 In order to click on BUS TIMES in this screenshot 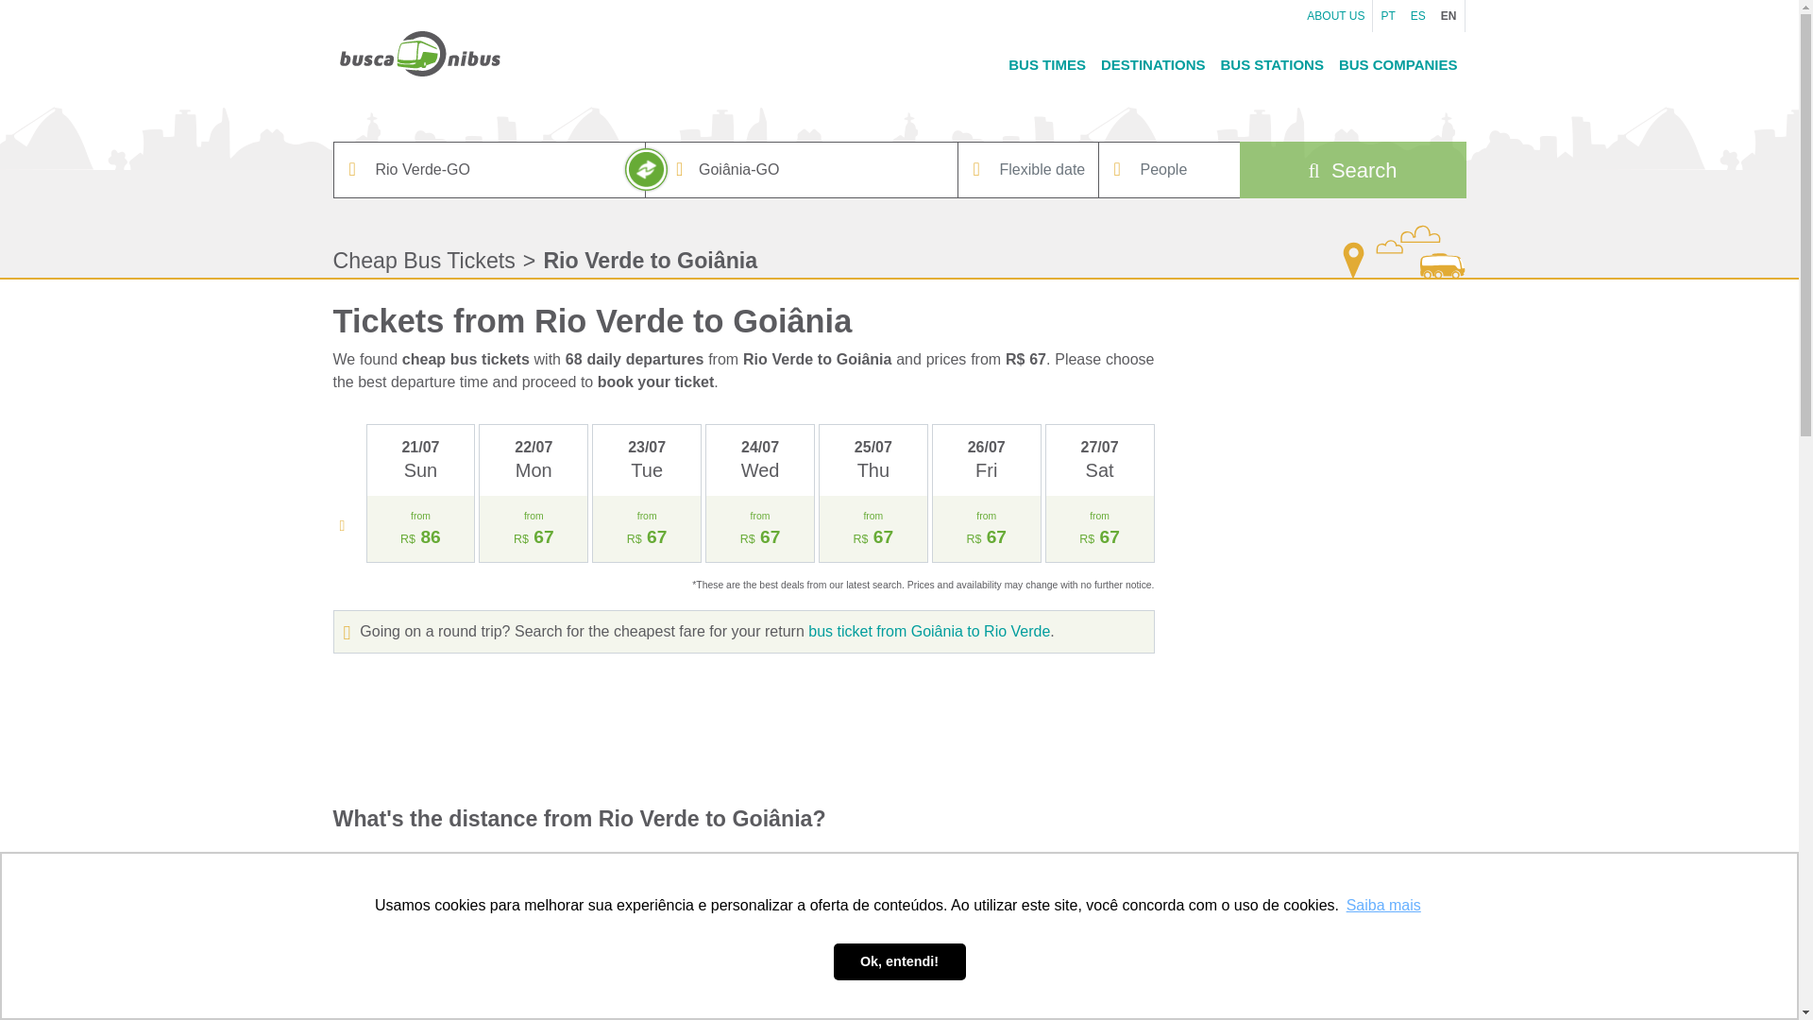, I will do `click(1046, 64)`.